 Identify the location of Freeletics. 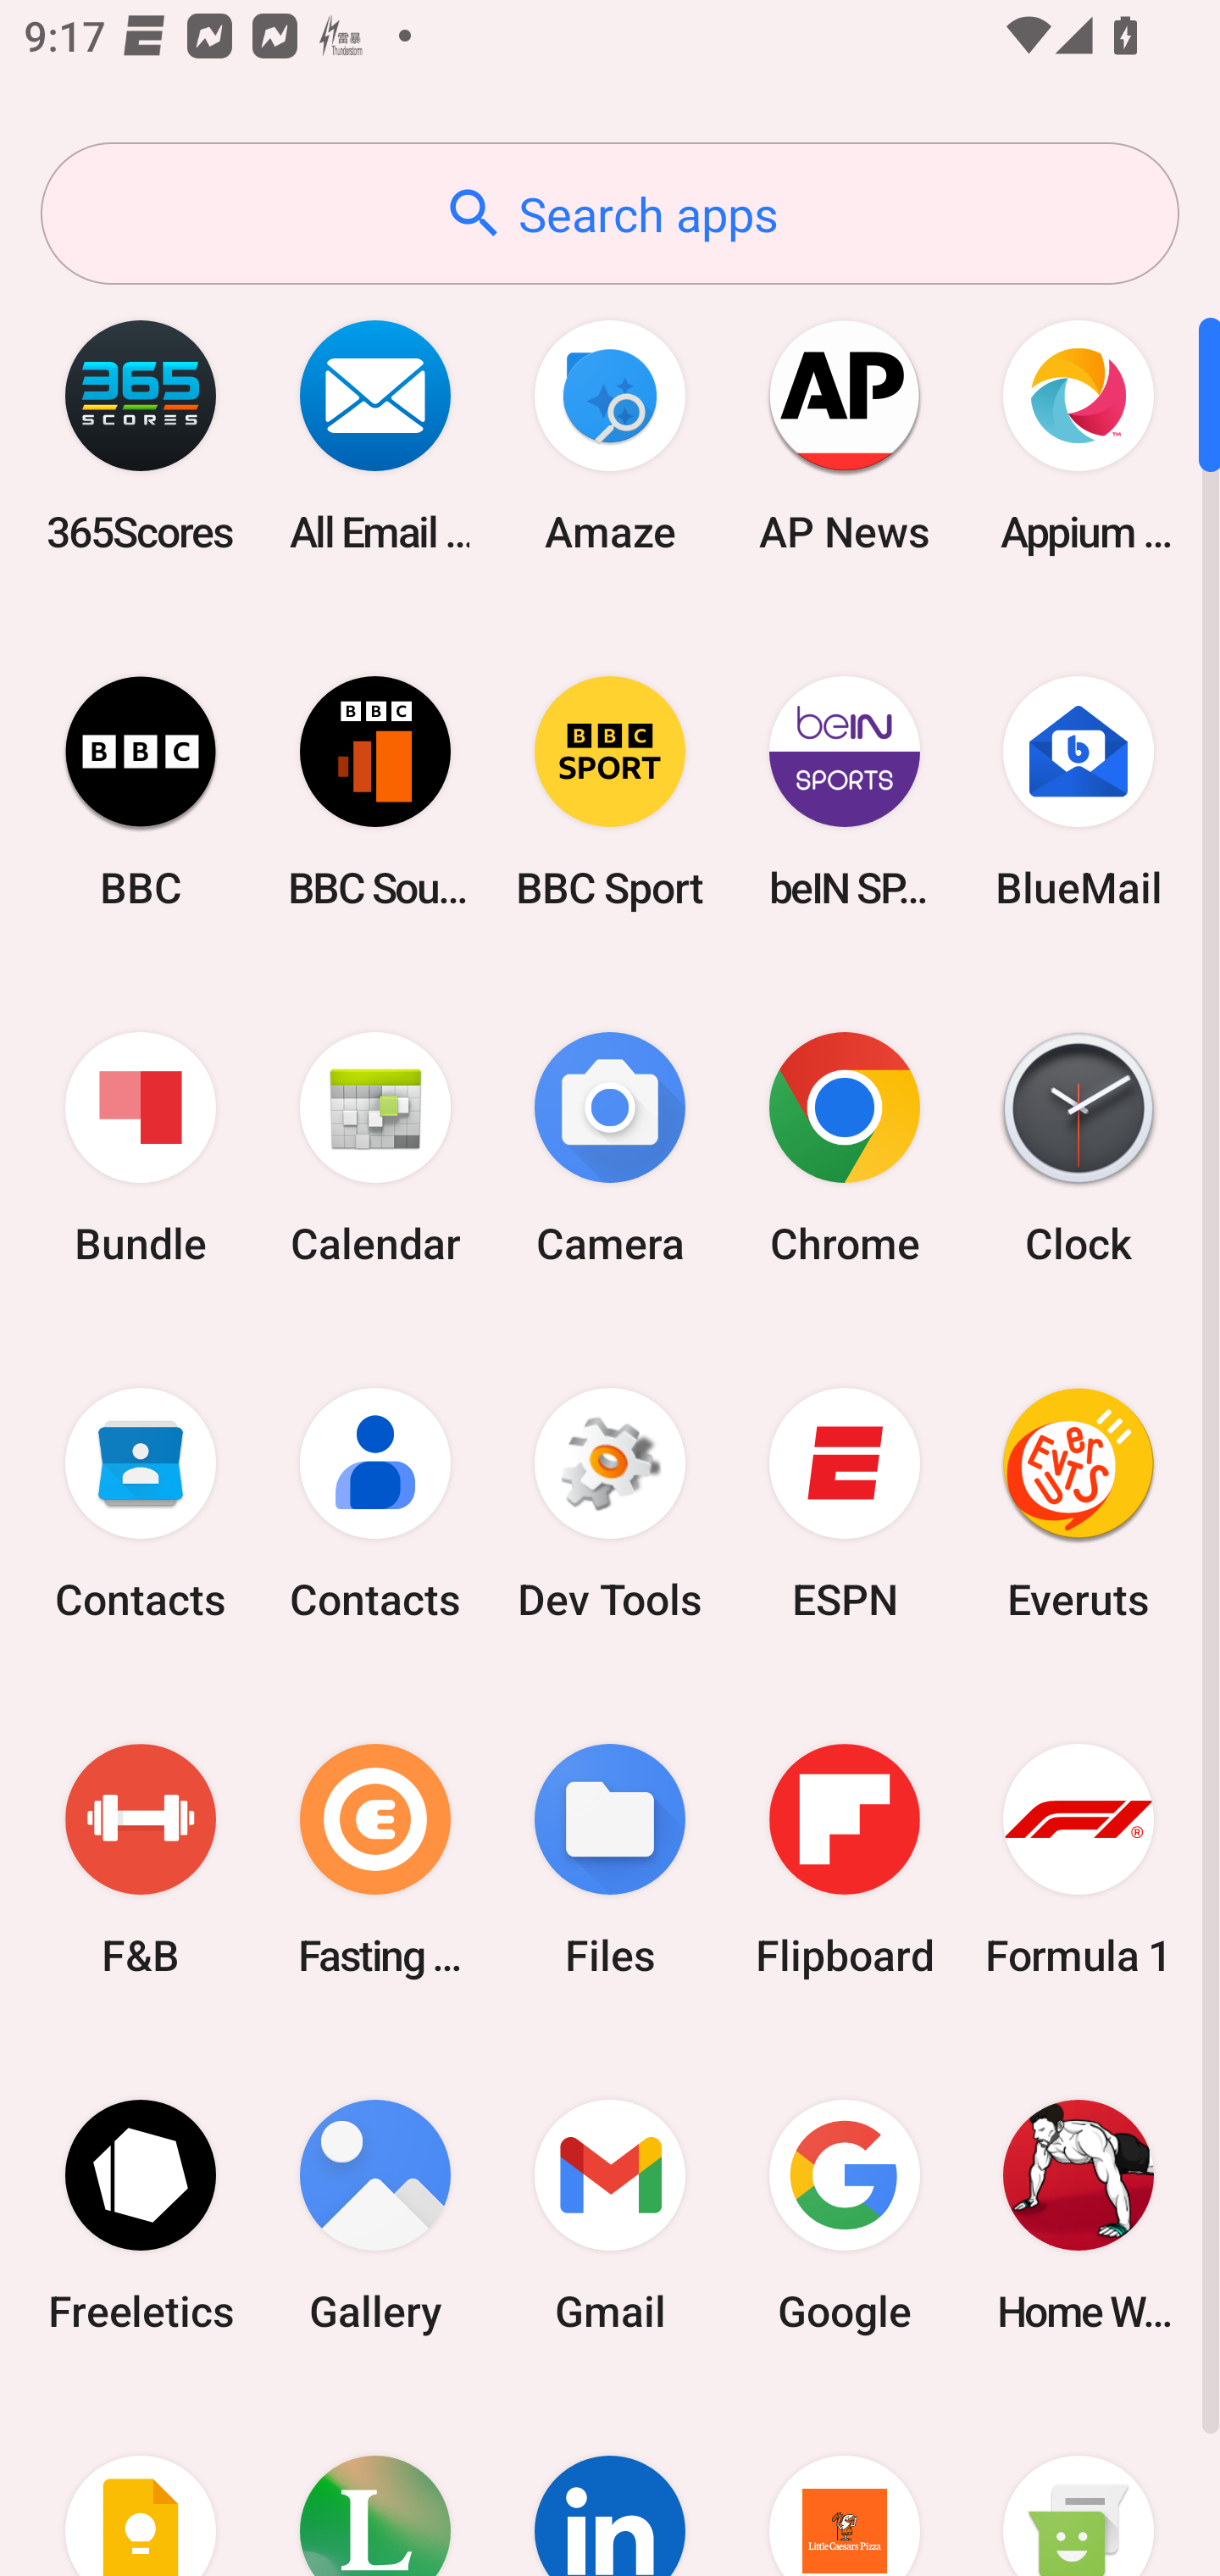
(141, 2215).